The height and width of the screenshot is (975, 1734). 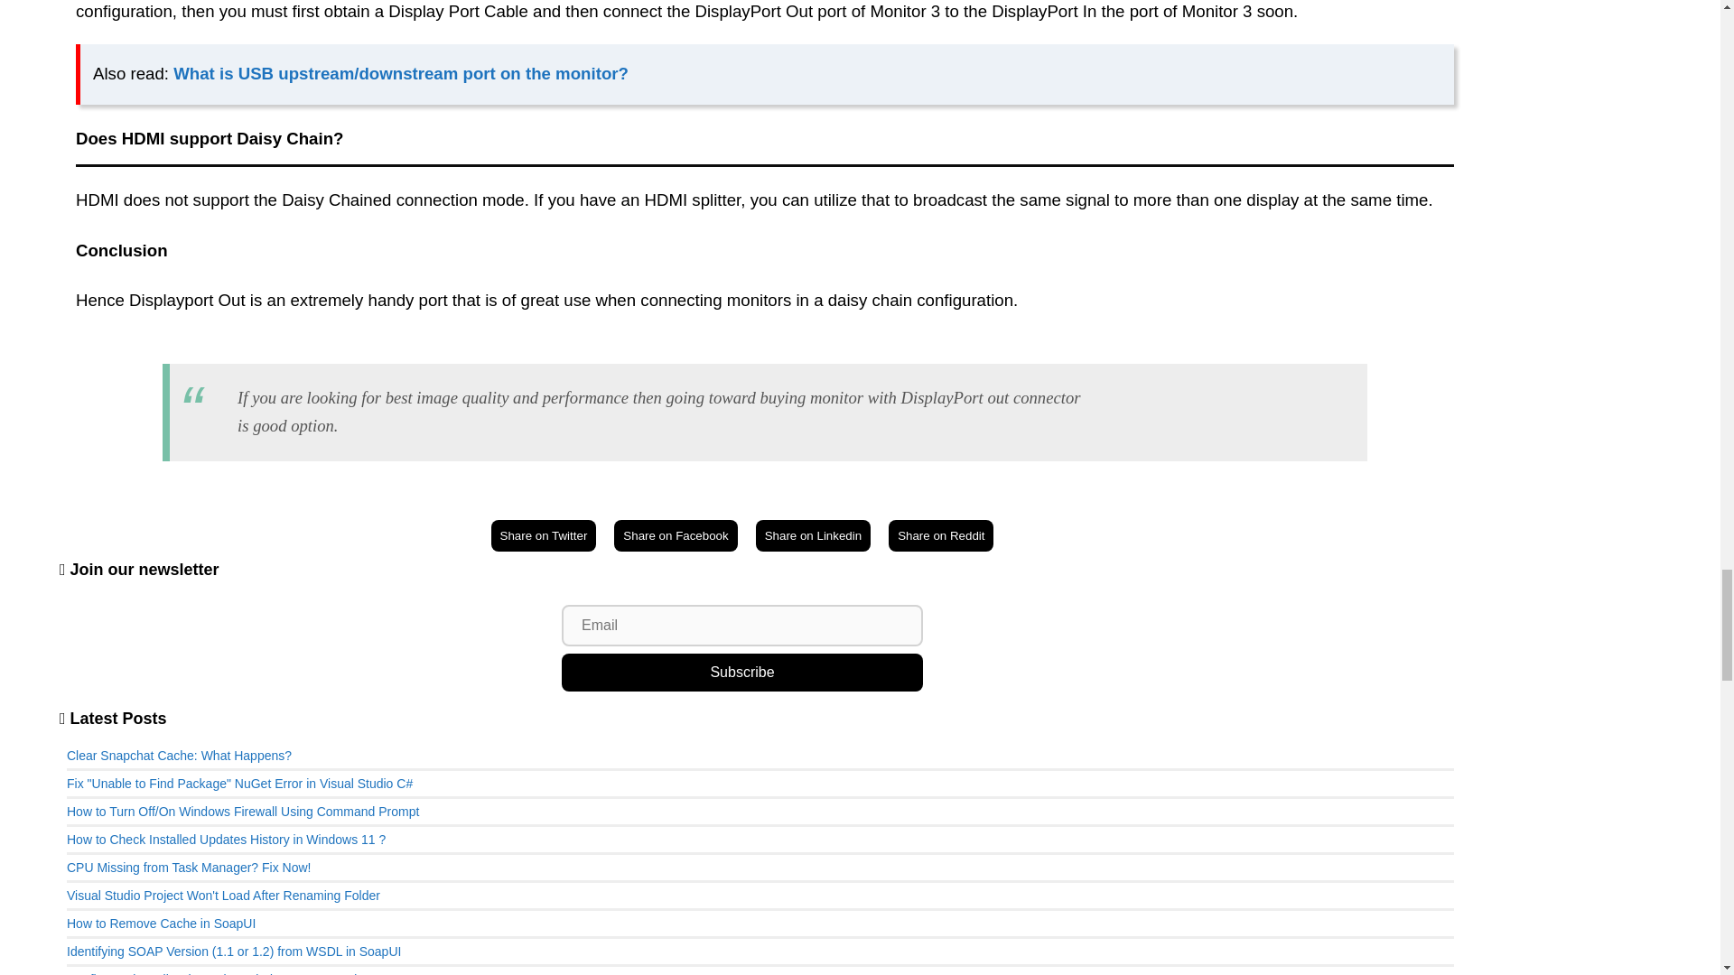 What do you see at coordinates (813, 535) in the screenshot?
I see `Share on Linkedin` at bounding box center [813, 535].